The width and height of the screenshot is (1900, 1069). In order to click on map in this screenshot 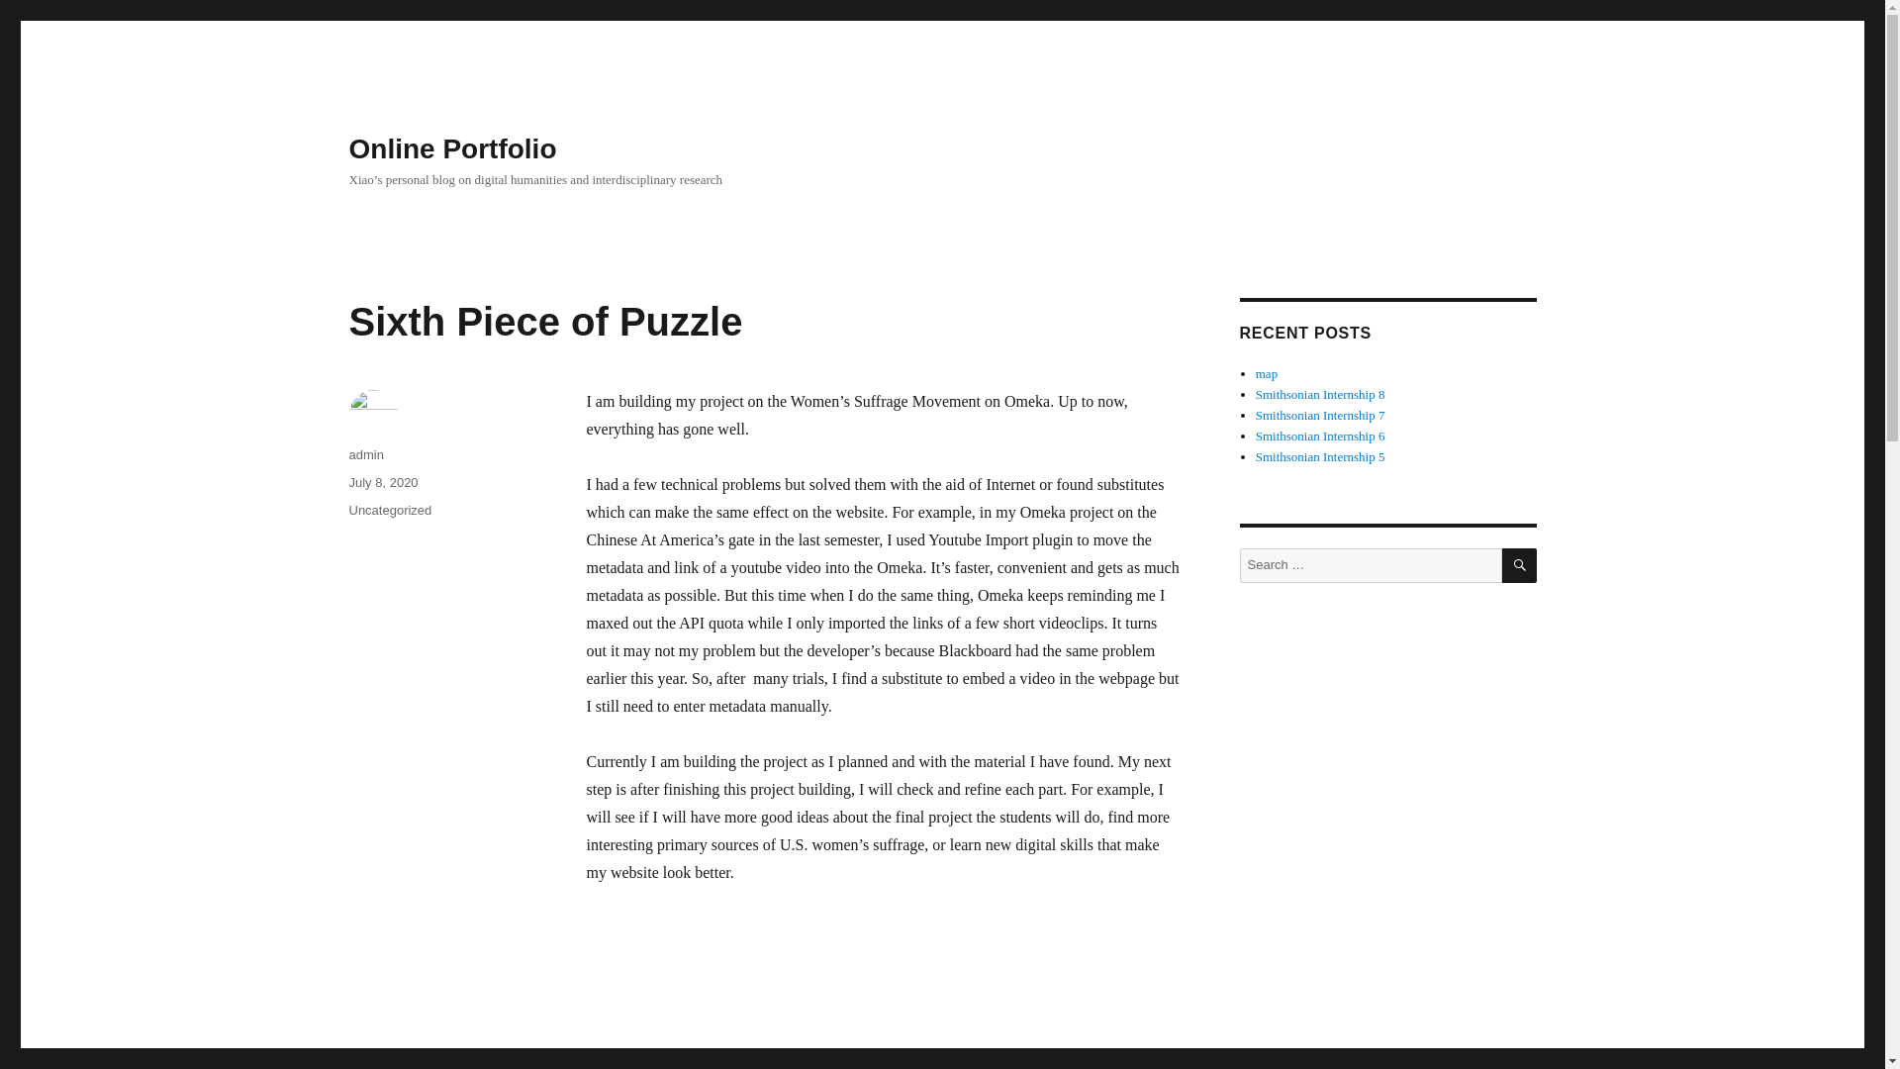, I will do `click(1267, 373)`.